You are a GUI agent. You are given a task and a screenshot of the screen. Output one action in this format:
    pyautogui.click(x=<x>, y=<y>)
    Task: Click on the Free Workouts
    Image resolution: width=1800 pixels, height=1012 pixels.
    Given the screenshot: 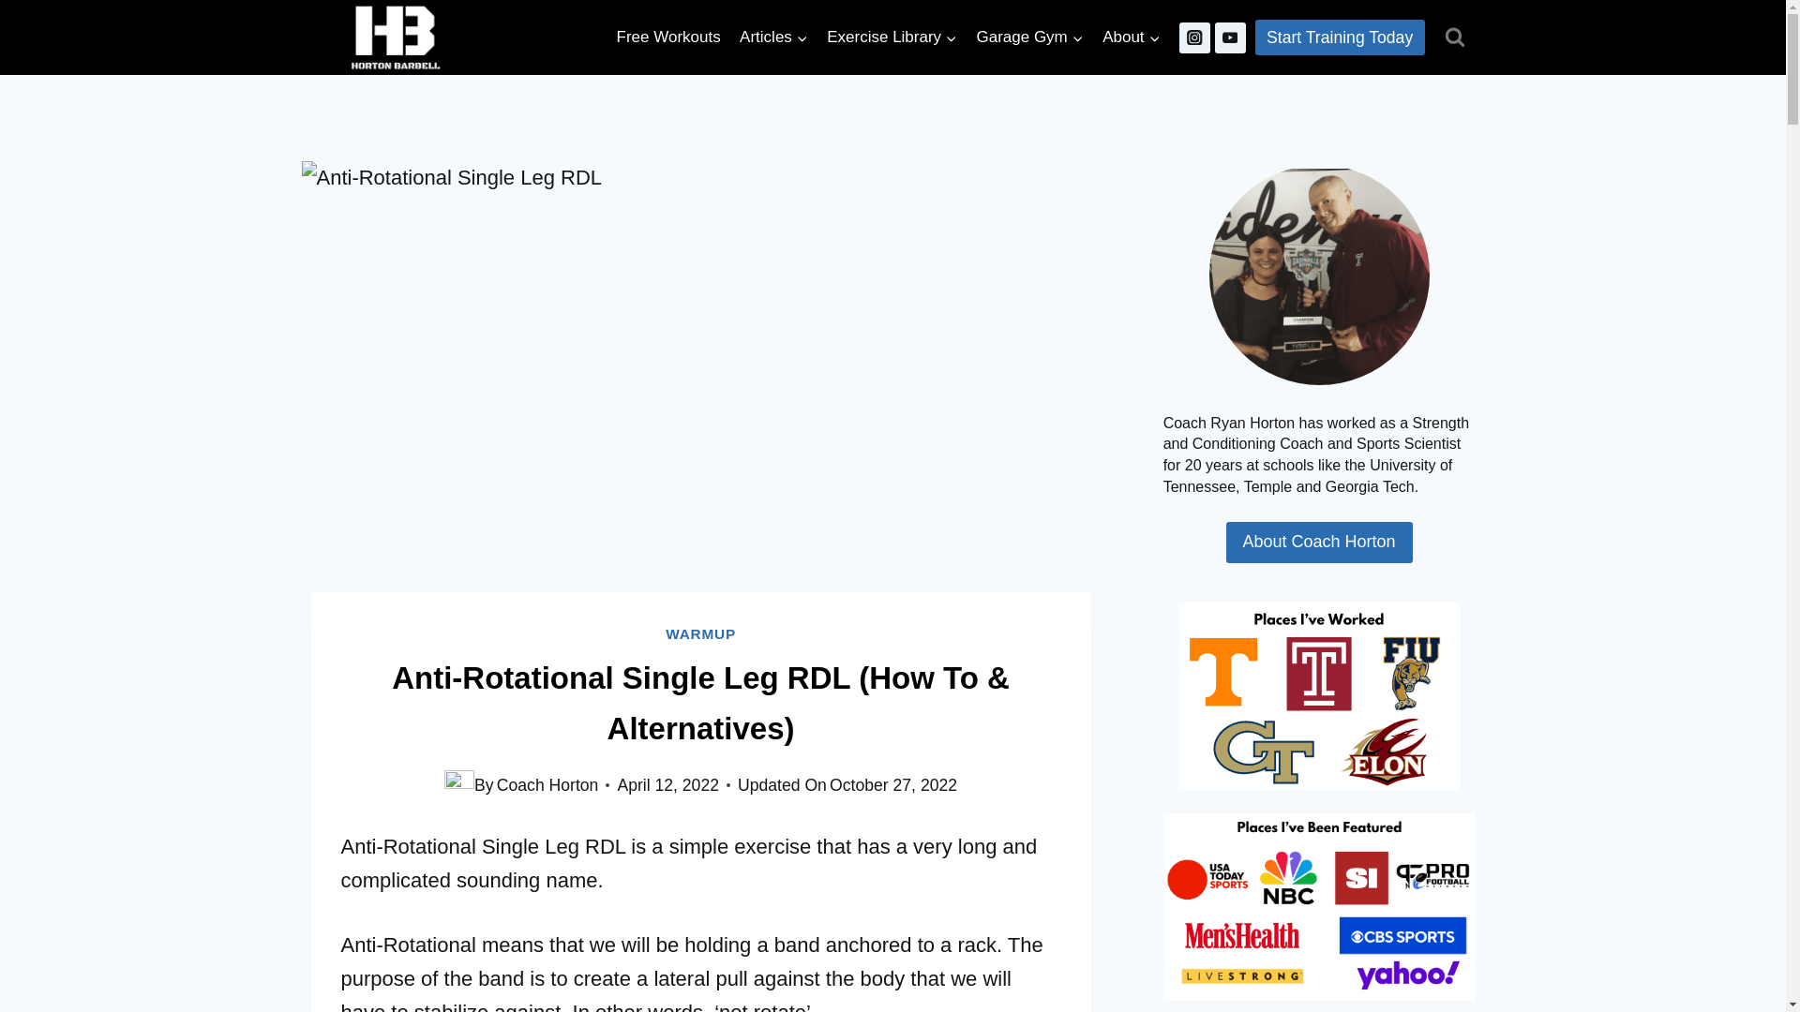 What is the action you would take?
    pyautogui.click(x=668, y=37)
    